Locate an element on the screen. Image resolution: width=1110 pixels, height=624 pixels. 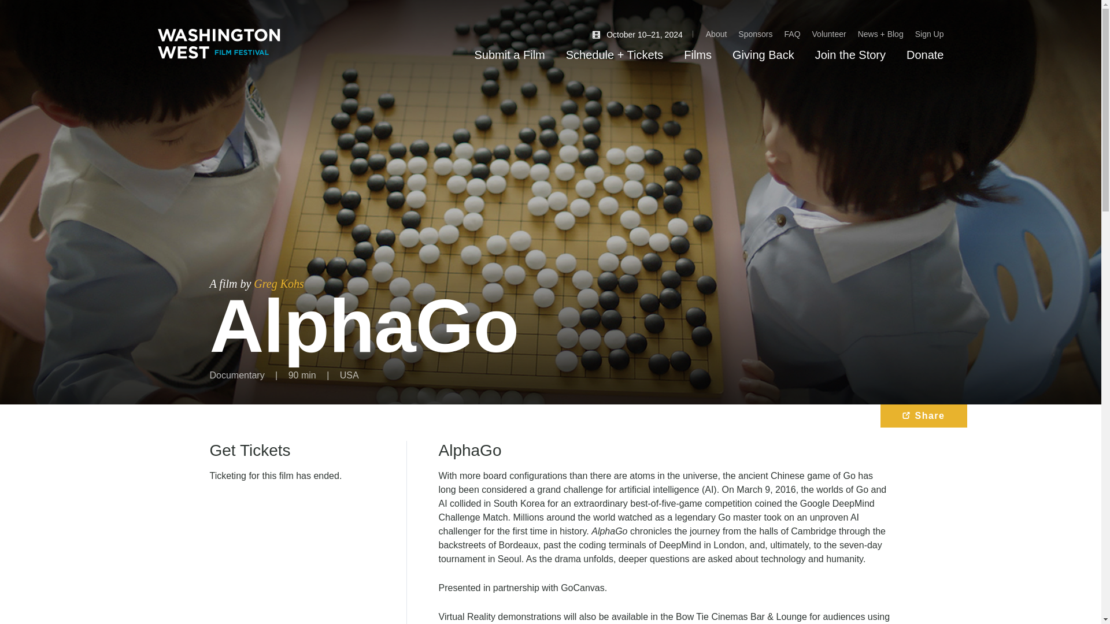
Sign Up is located at coordinates (930, 34).